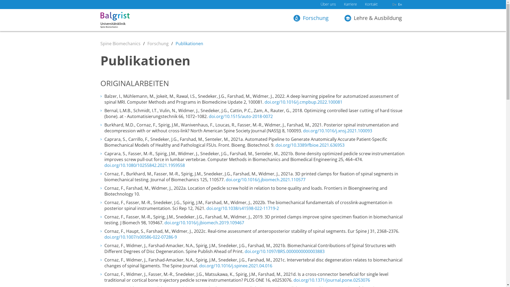  Describe the element at coordinates (284, 251) in the screenshot. I see `doi.org/10.1097/BRS.0000000000003883` at that location.